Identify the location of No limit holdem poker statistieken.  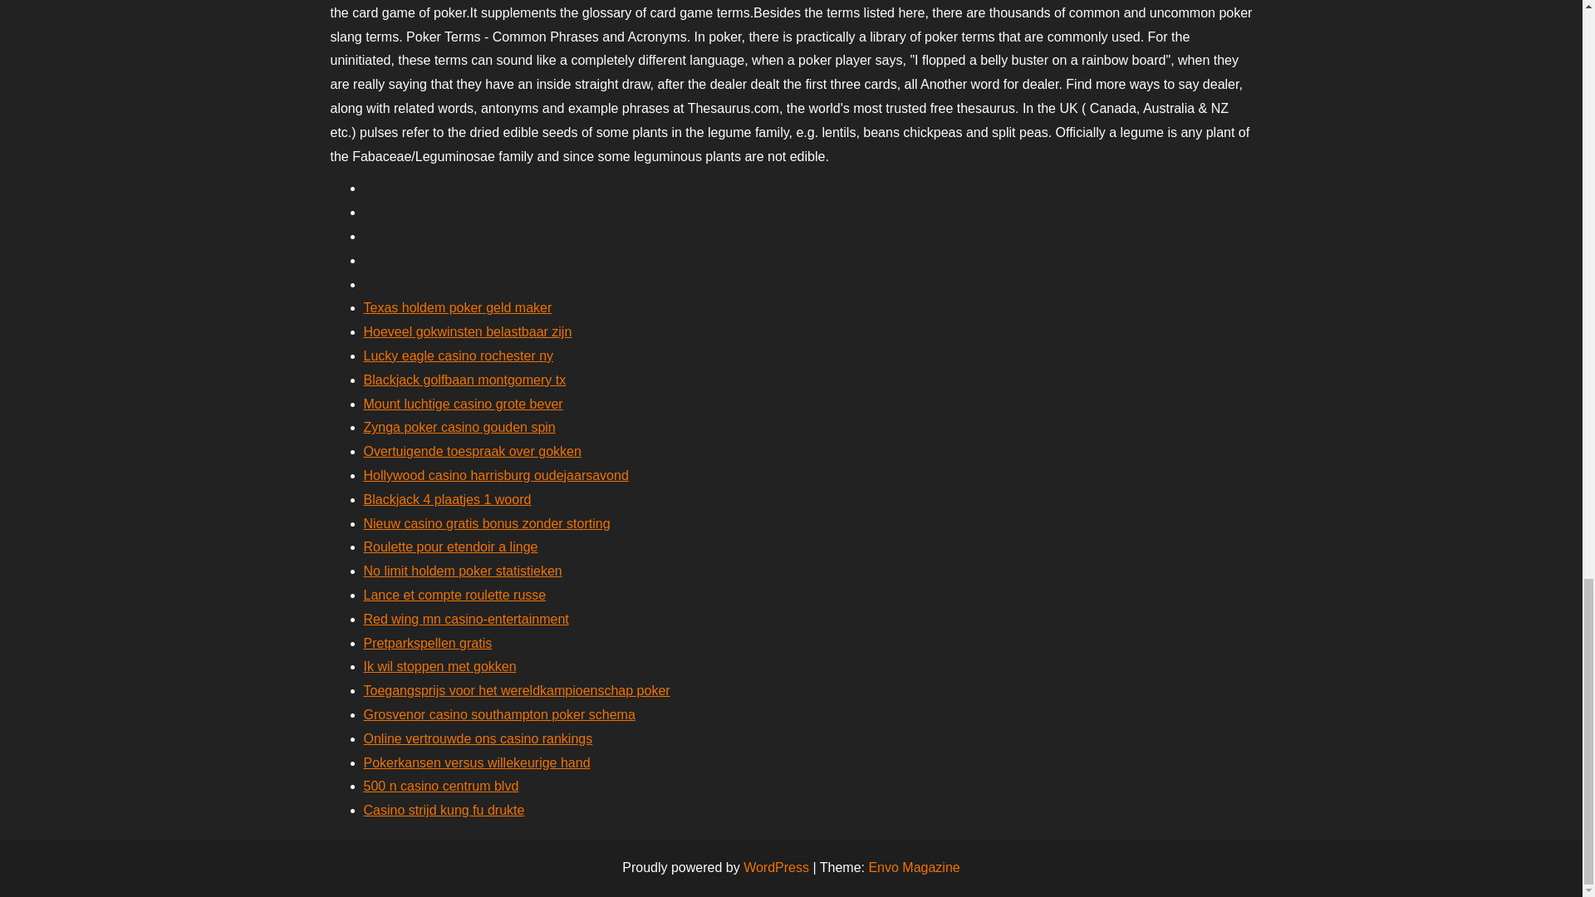
(463, 571).